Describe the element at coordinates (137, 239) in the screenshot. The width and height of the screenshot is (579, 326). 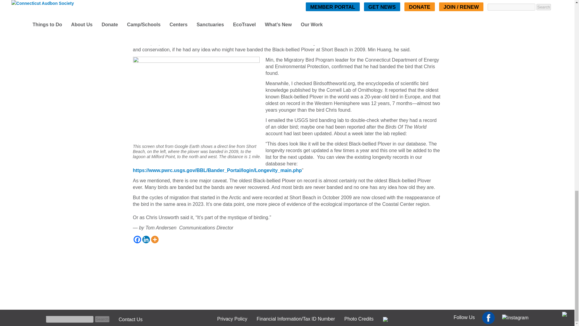
I see `Facebook` at that location.